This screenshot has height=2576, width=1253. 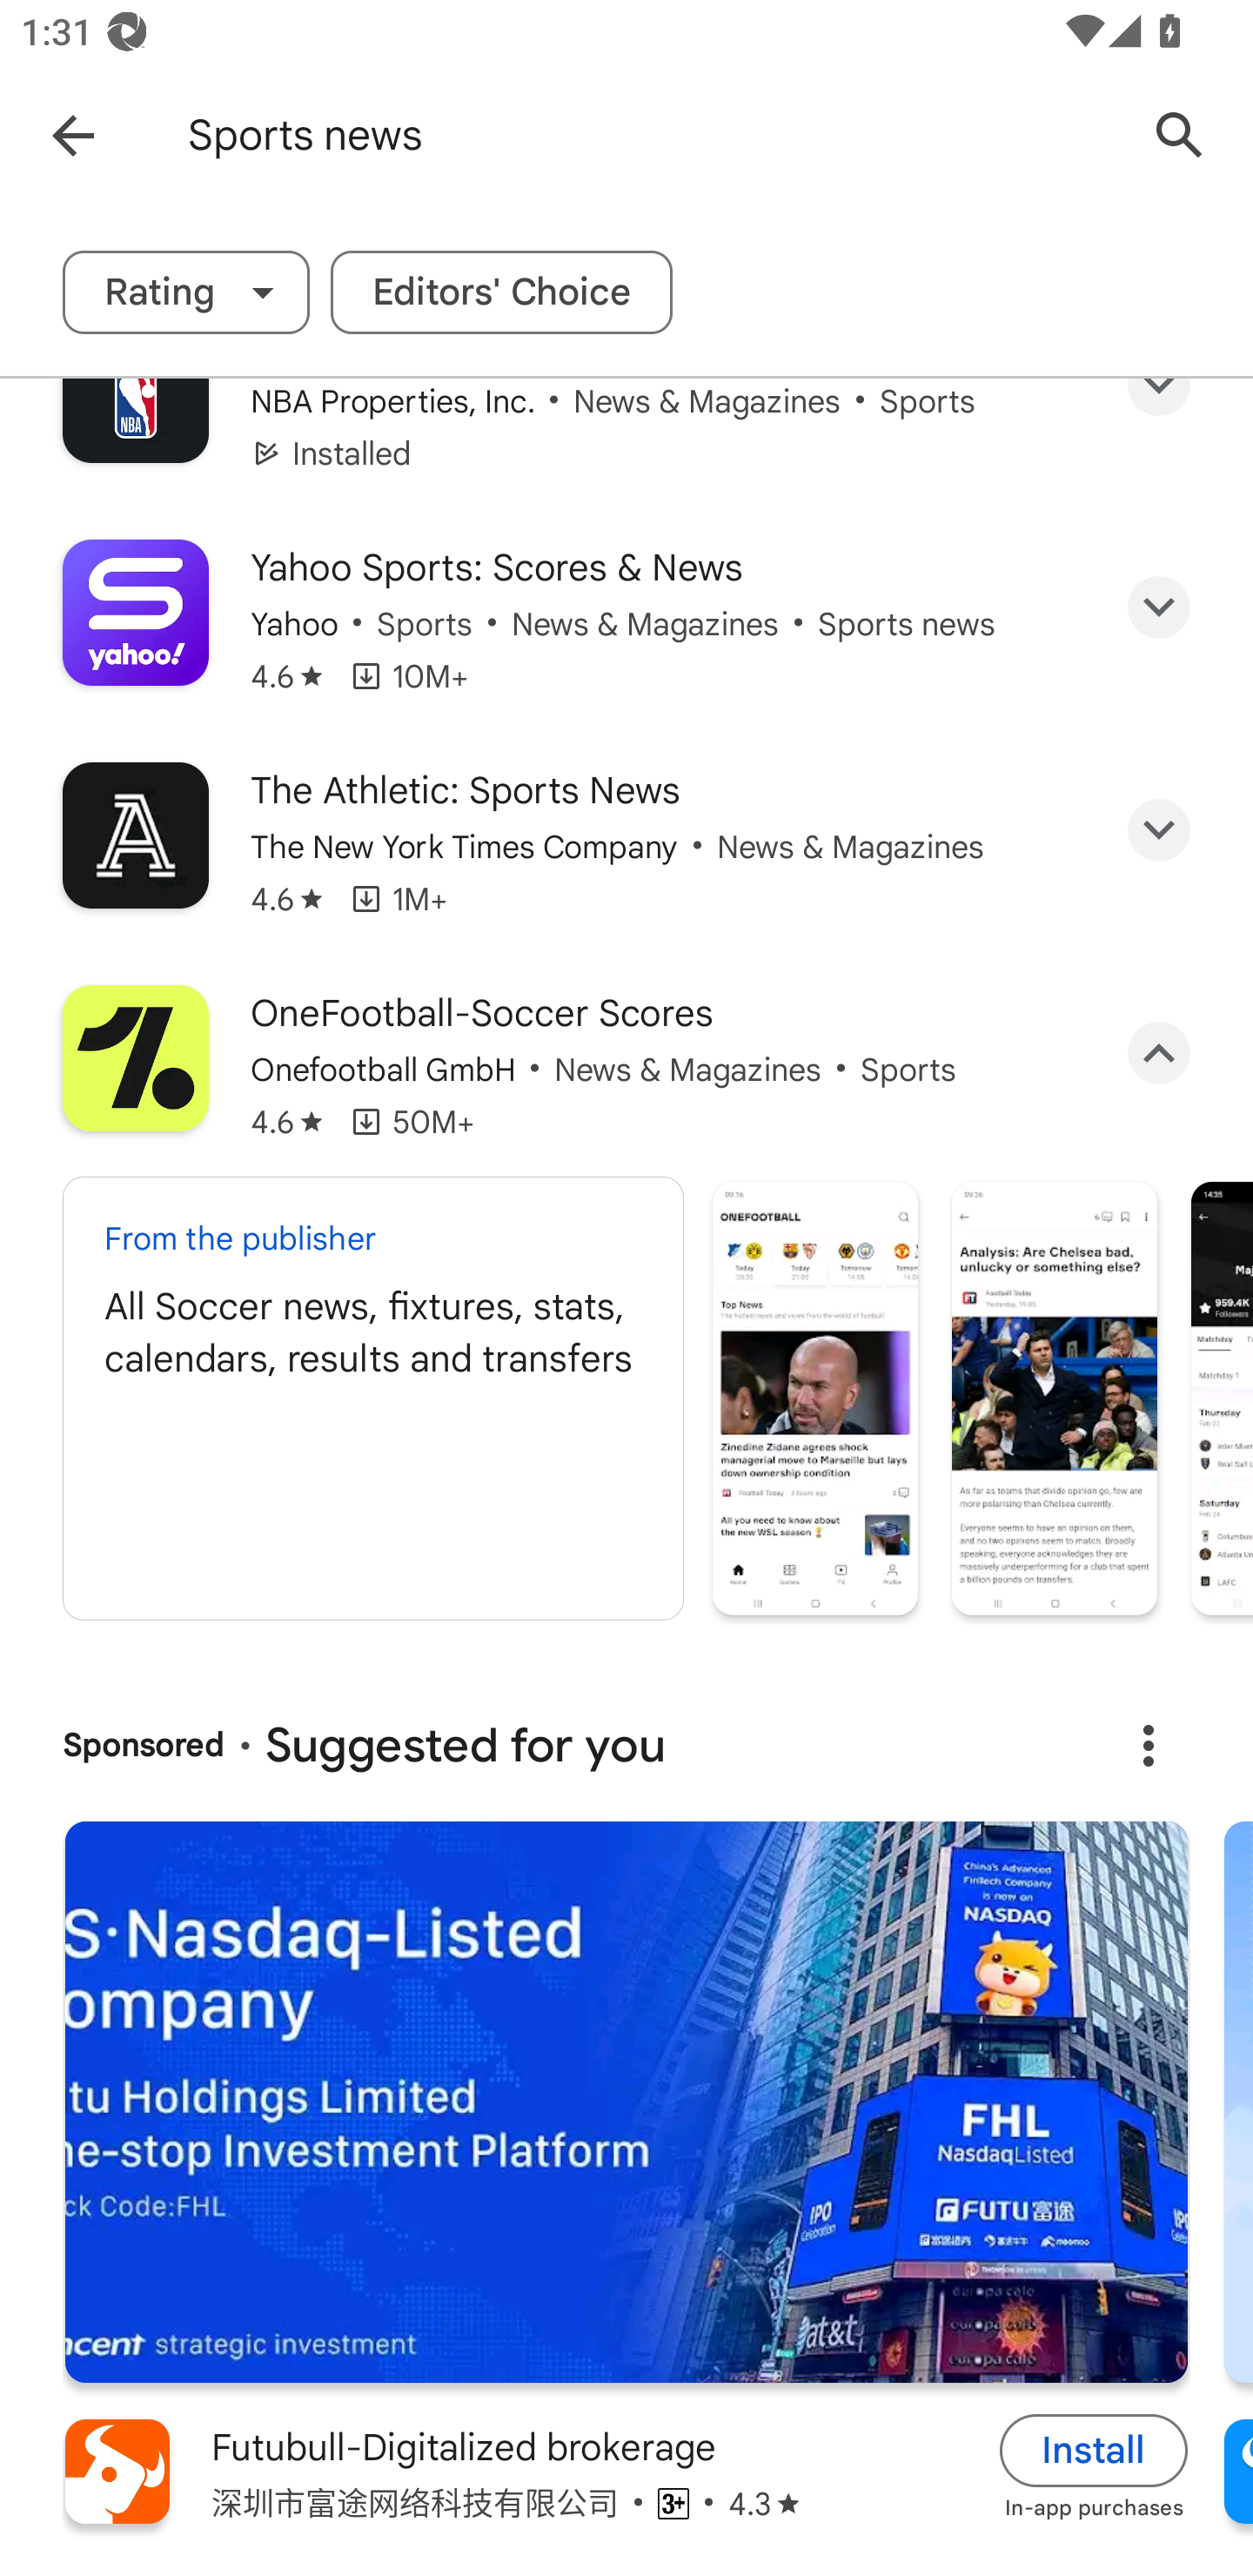 I want to click on Navigate up, so click(x=72, y=134).